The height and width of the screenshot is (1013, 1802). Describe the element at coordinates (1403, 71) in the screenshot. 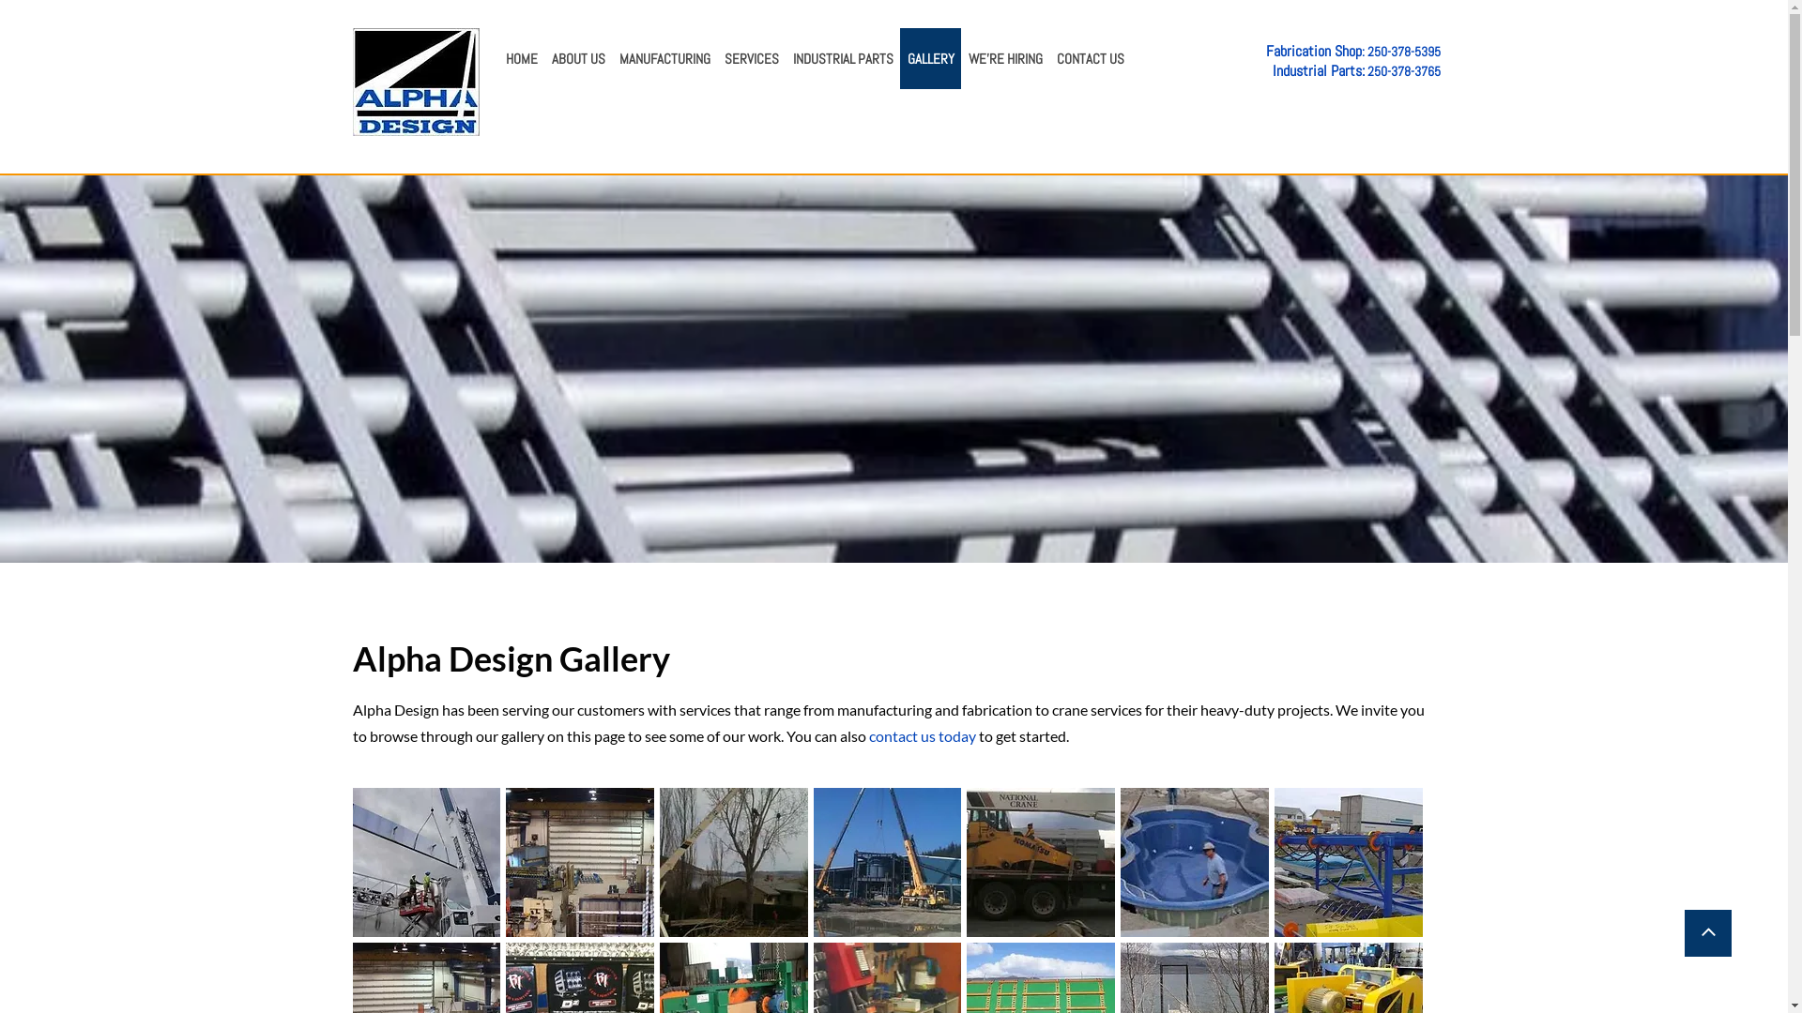

I see `250-378-3765` at that location.